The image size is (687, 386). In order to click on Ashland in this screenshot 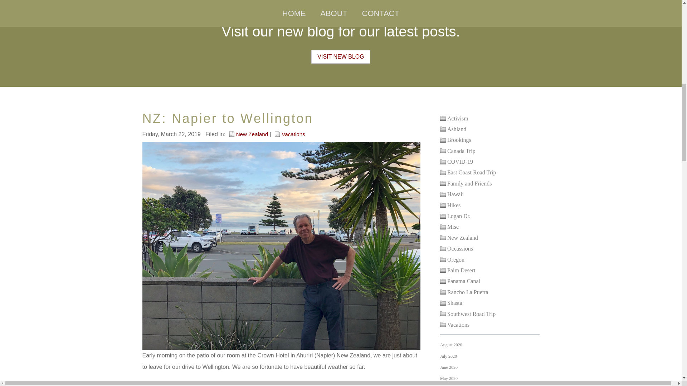, I will do `click(453, 129)`.